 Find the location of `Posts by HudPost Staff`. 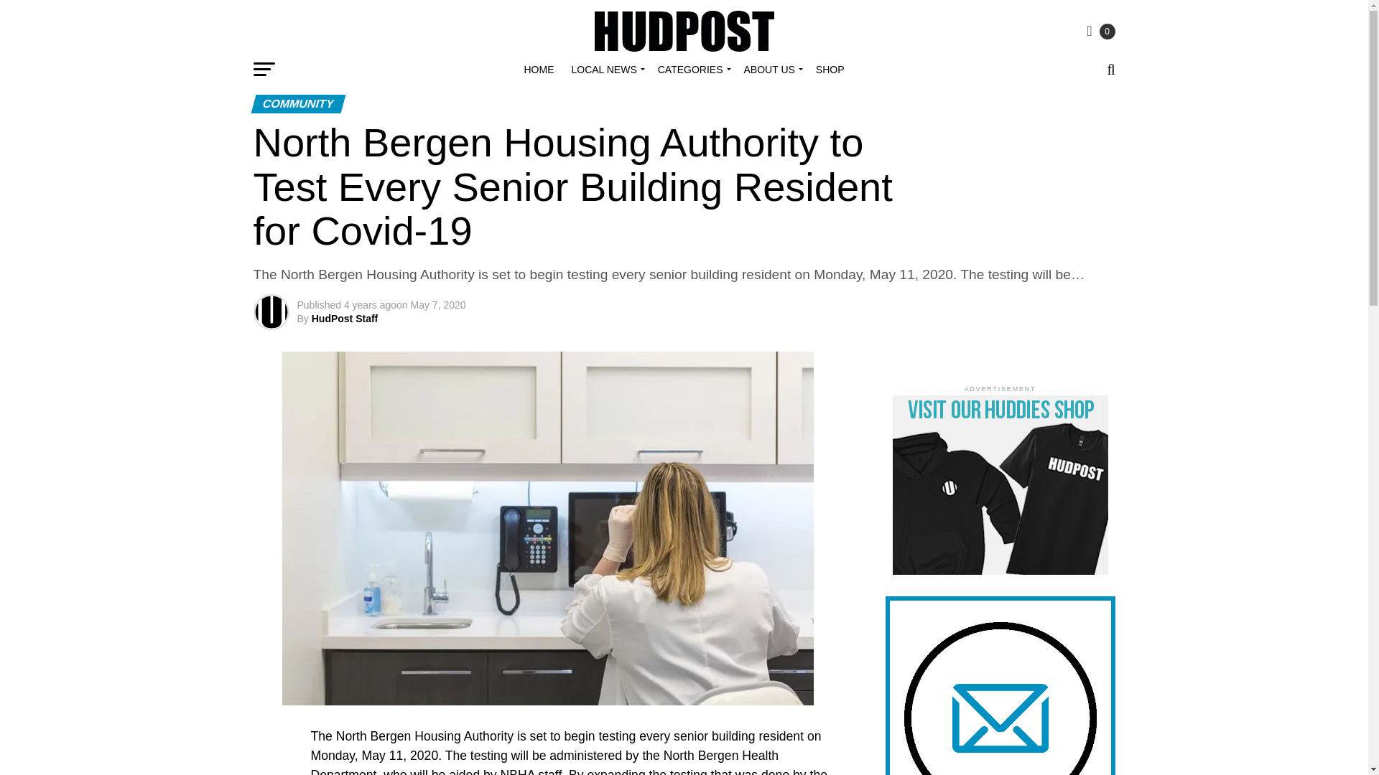

Posts by HudPost Staff is located at coordinates (345, 319).